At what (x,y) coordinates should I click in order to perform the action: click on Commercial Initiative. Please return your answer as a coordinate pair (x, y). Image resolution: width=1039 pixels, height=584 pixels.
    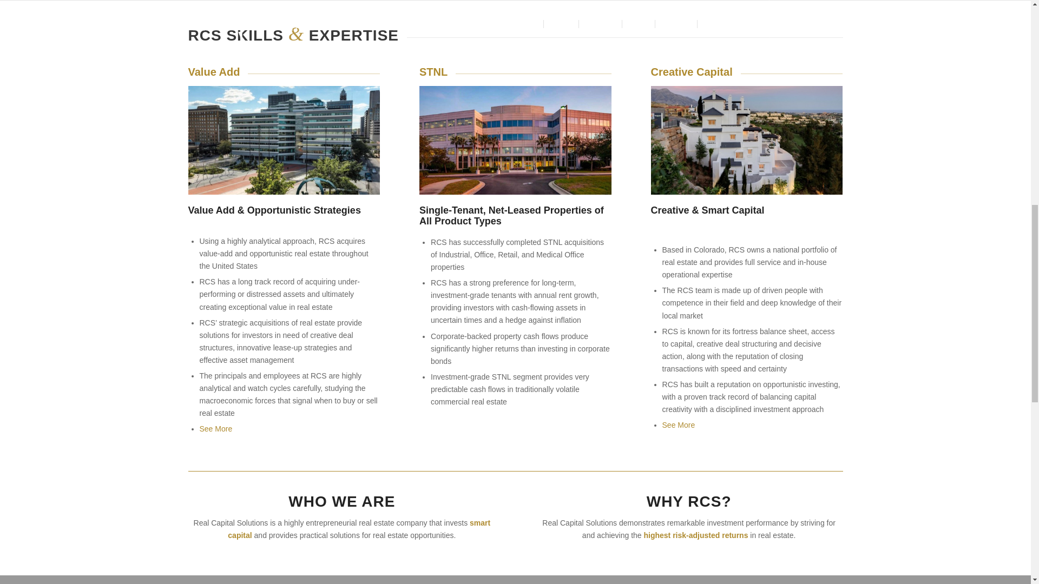
    Looking at the image, I should click on (284, 140).